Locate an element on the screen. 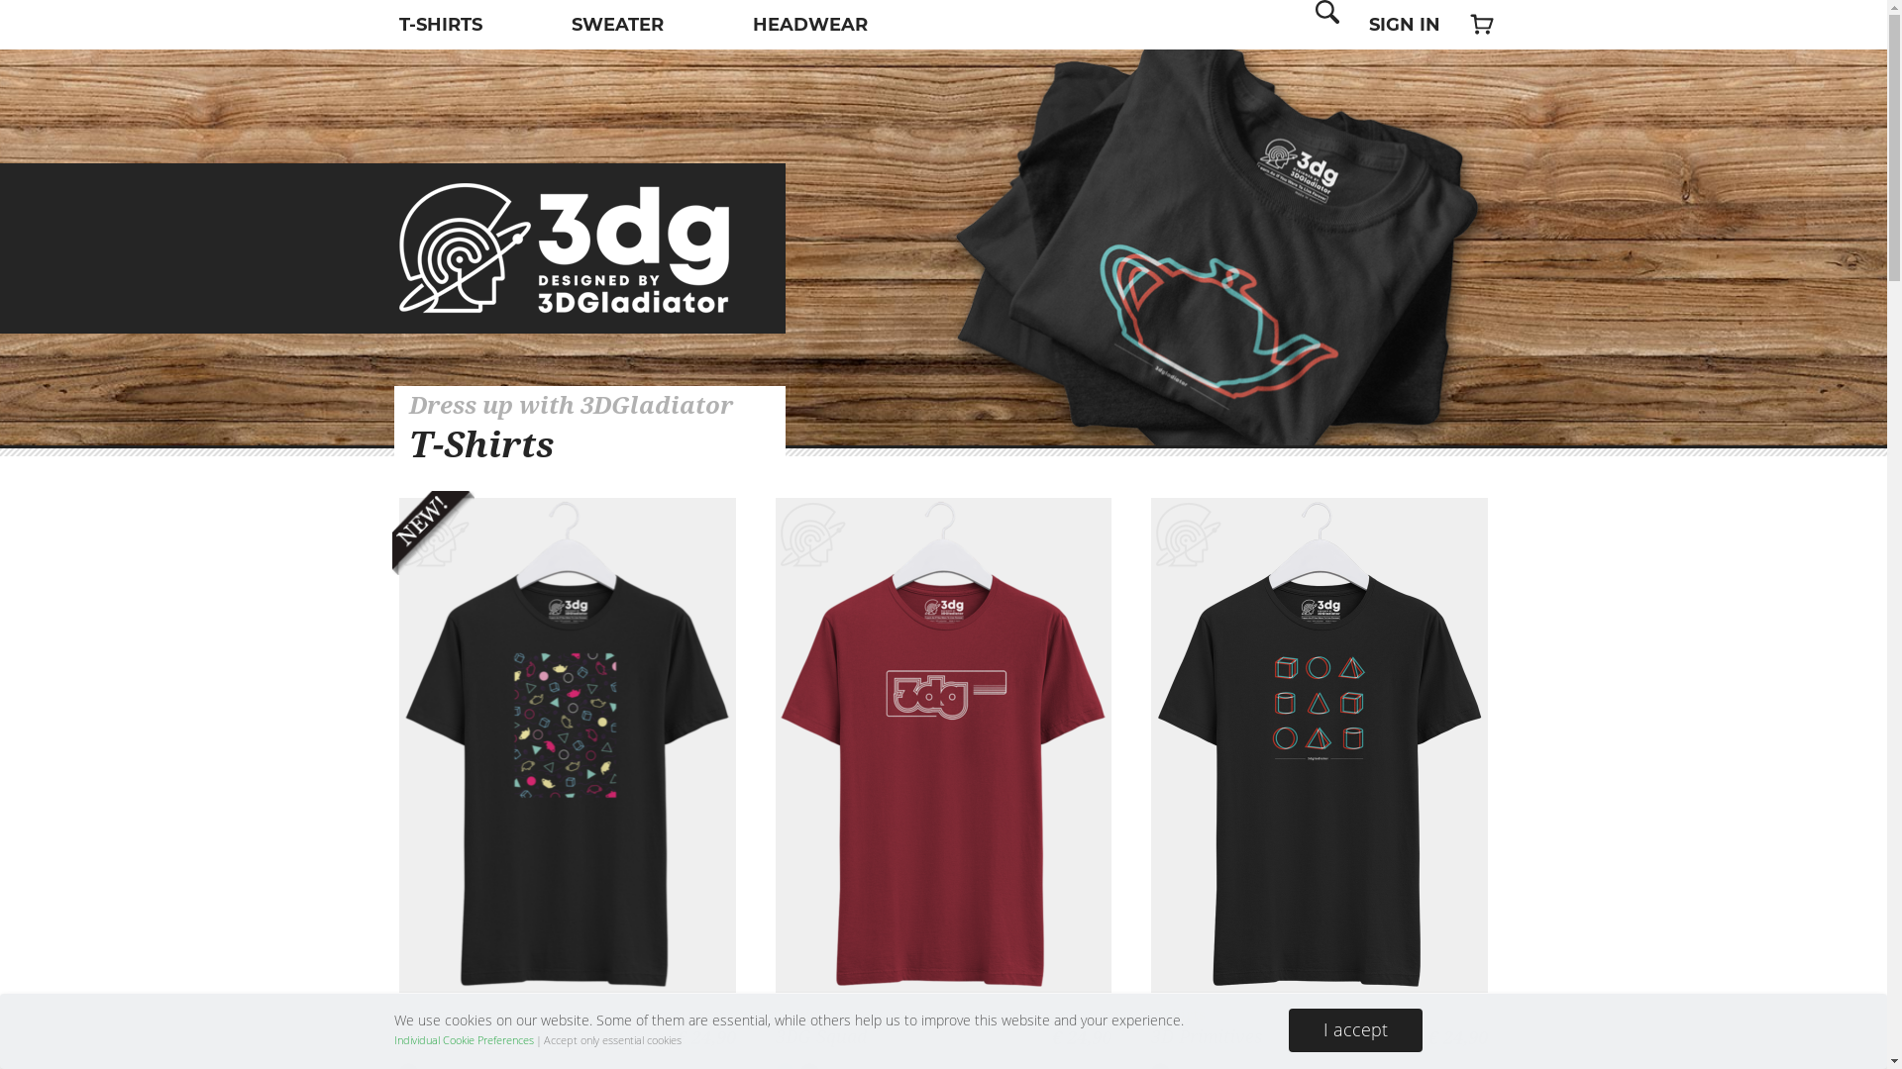  Your cart is empty. is located at coordinates (1482, 25).